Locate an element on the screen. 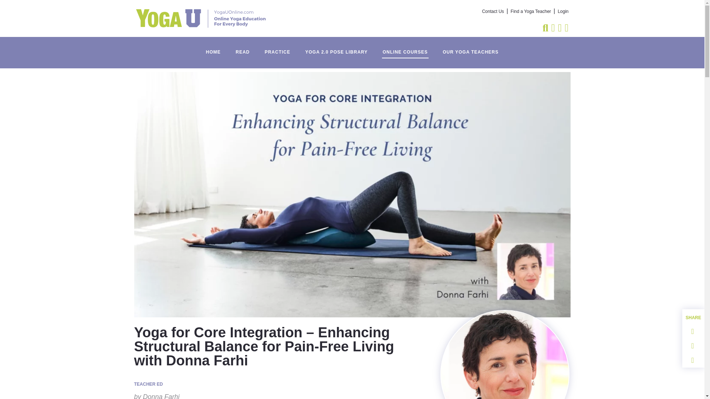  OUR YOGA TEACHERS is located at coordinates (470, 48).